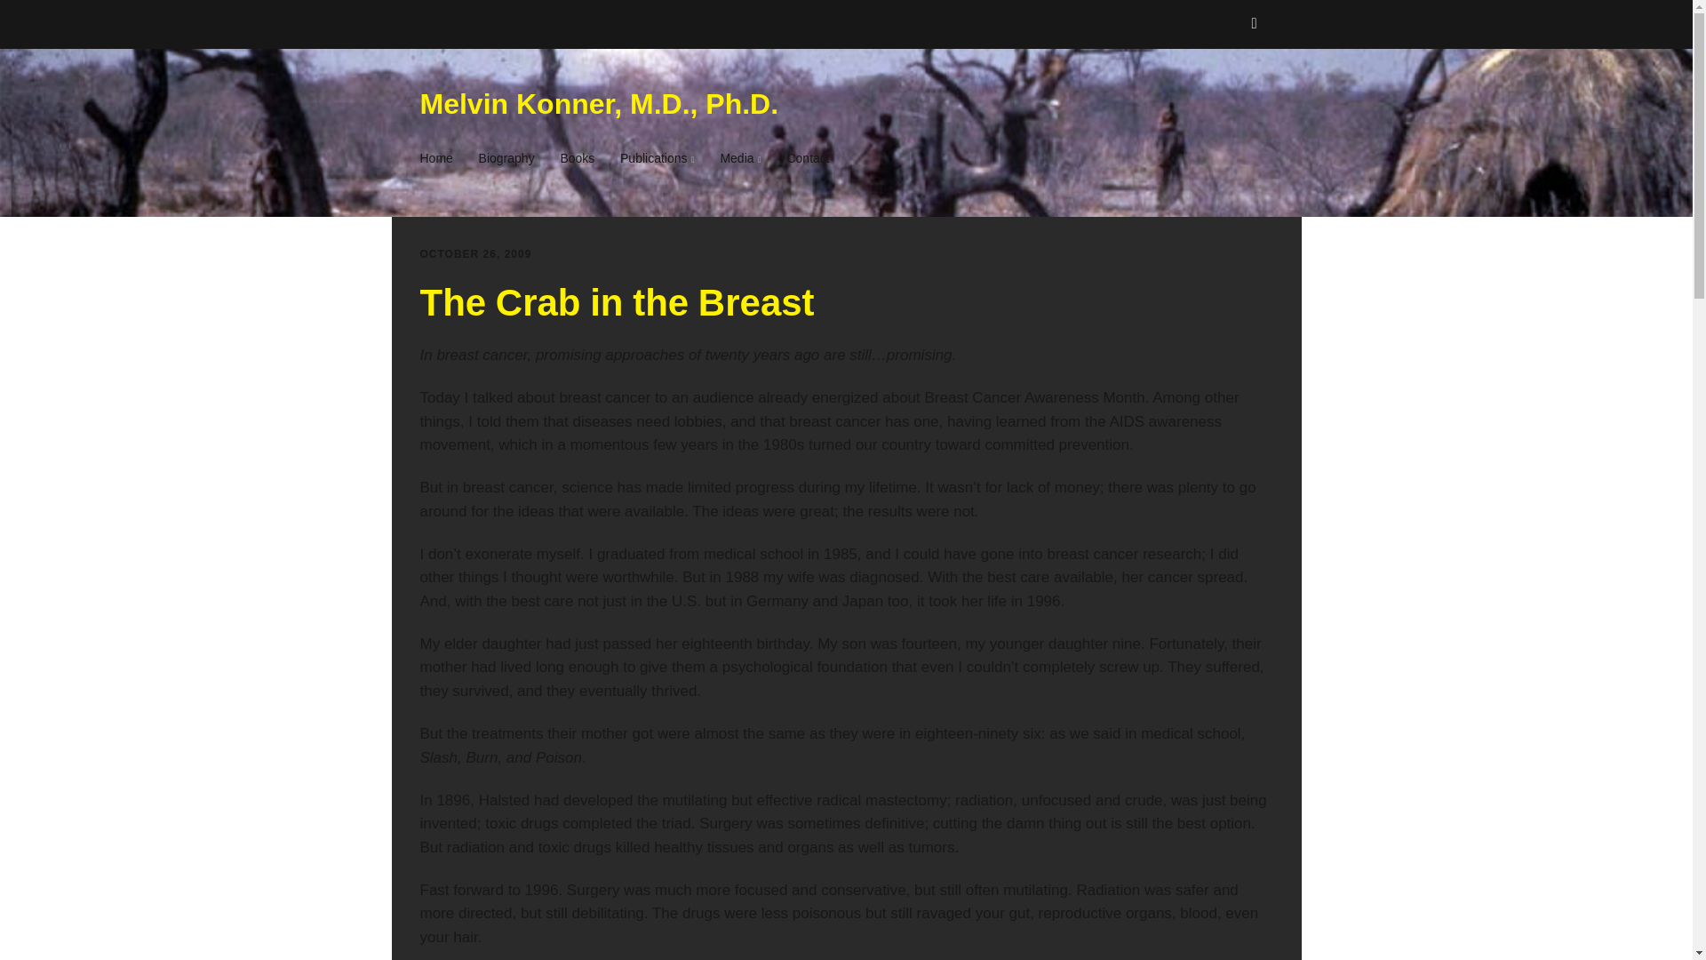  What do you see at coordinates (578, 158) in the screenshot?
I see `Books` at bounding box center [578, 158].